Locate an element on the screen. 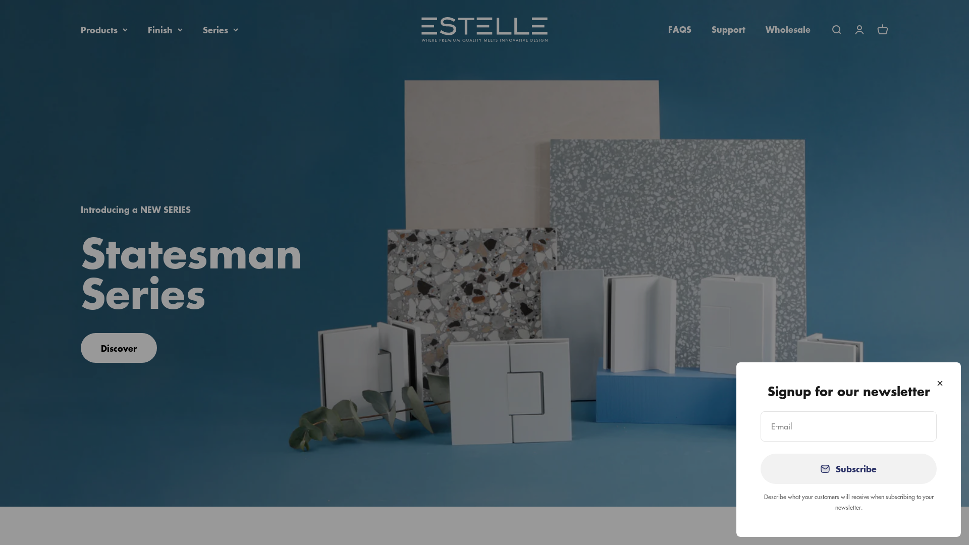 This screenshot has width=969, height=545. Open search is located at coordinates (836, 30).